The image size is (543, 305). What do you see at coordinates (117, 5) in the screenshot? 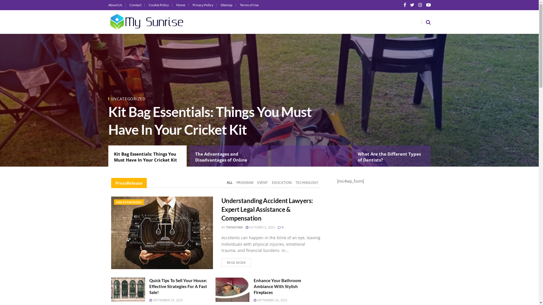
I see `About Us` at bounding box center [117, 5].